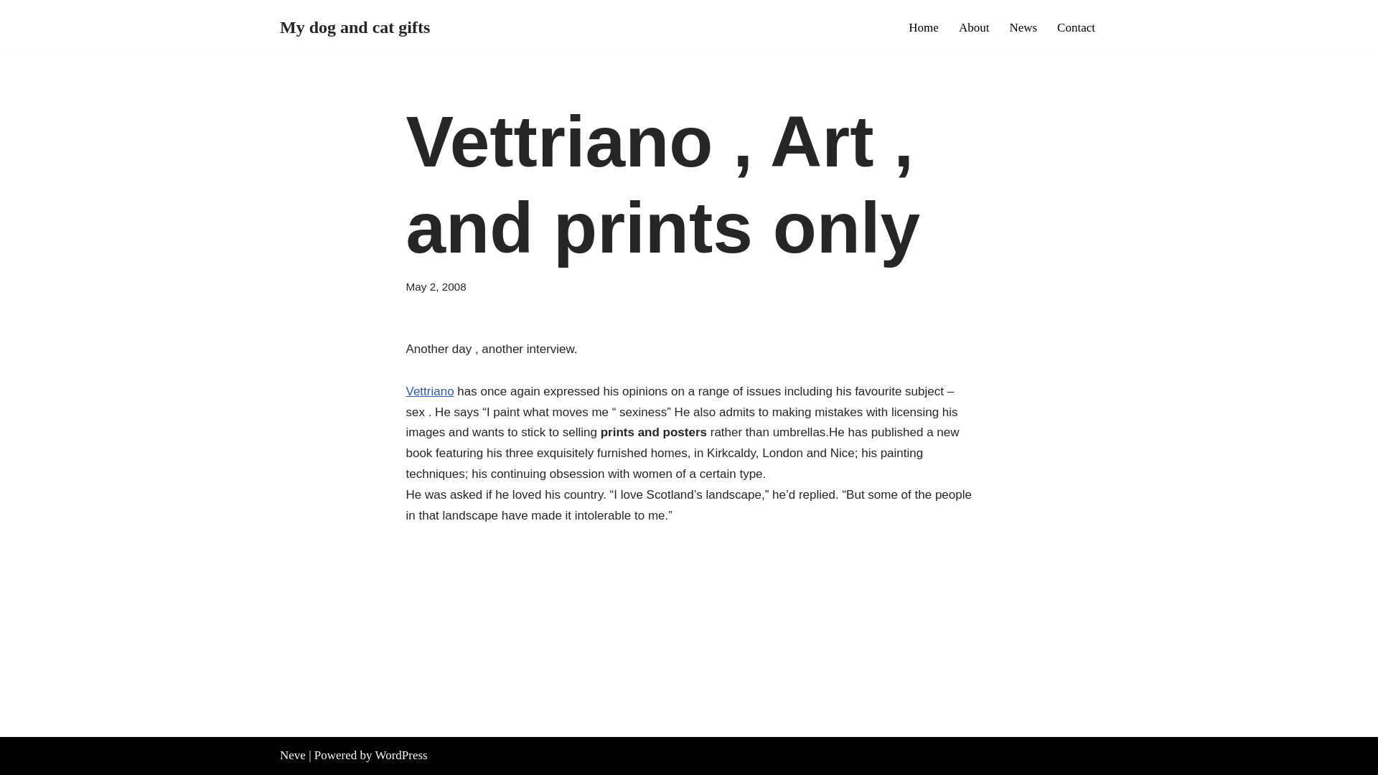 This screenshot has width=1378, height=775. I want to click on Neve, so click(293, 755).